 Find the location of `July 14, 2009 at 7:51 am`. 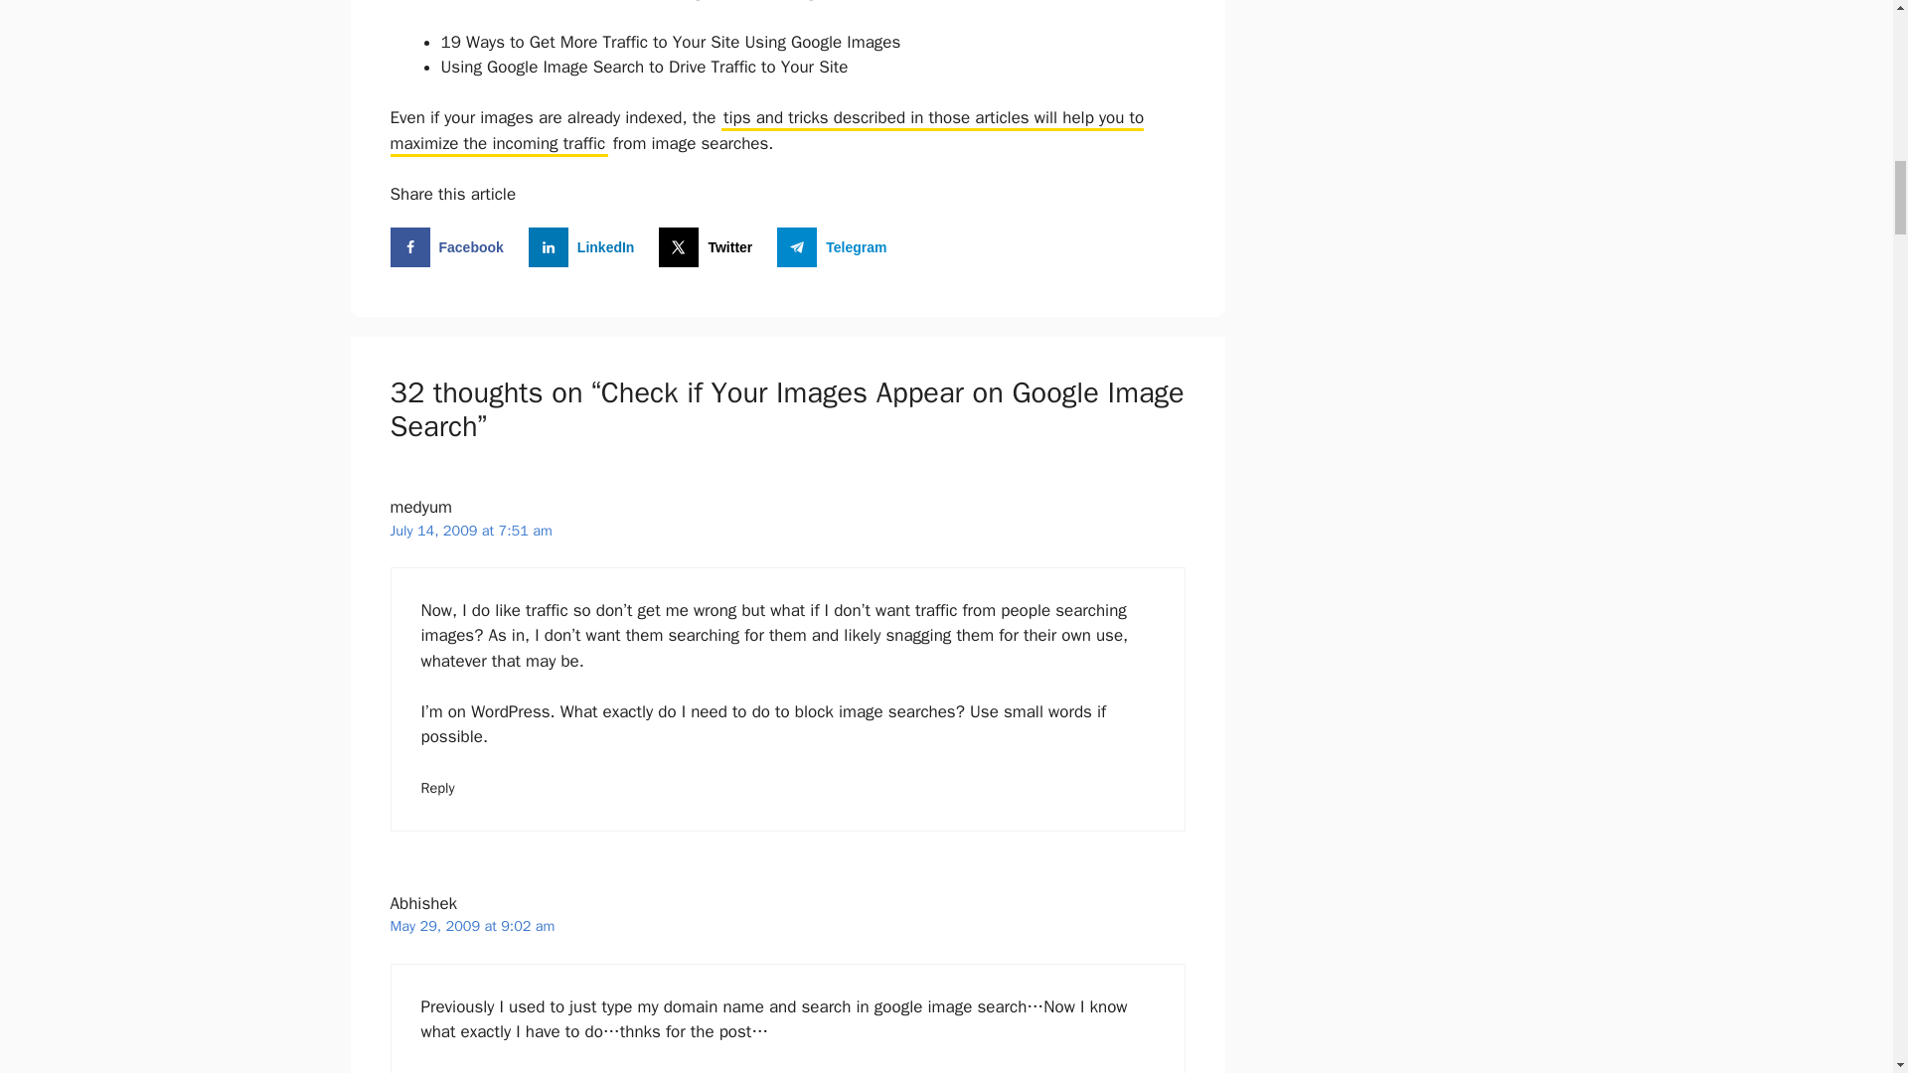

July 14, 2009 at 7:51 am is located at coordinates (469, 531).